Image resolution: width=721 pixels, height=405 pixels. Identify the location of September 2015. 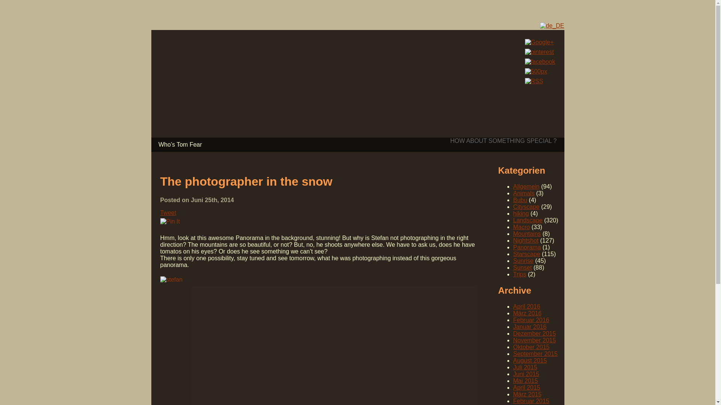
(535, 354).